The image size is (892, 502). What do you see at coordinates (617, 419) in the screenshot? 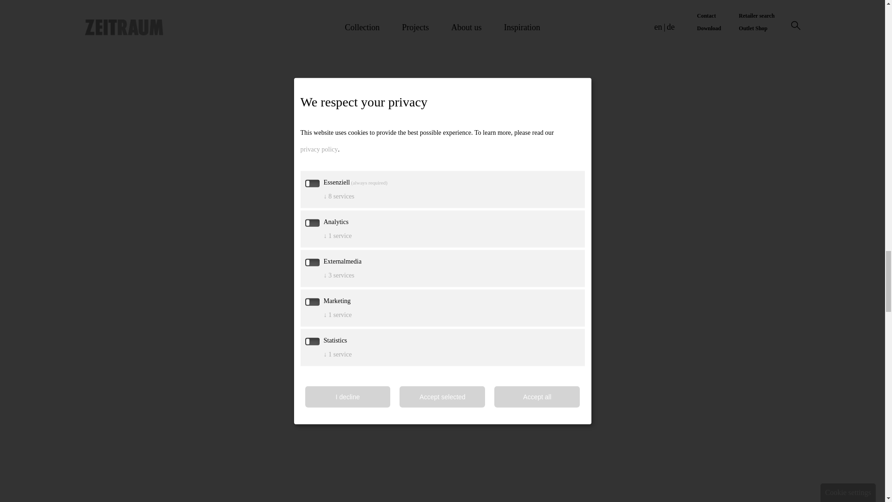
I see `red-church-olomouc-photo-by-kubicek-studio-zeitraum-07` at bounding box center [617, 419].